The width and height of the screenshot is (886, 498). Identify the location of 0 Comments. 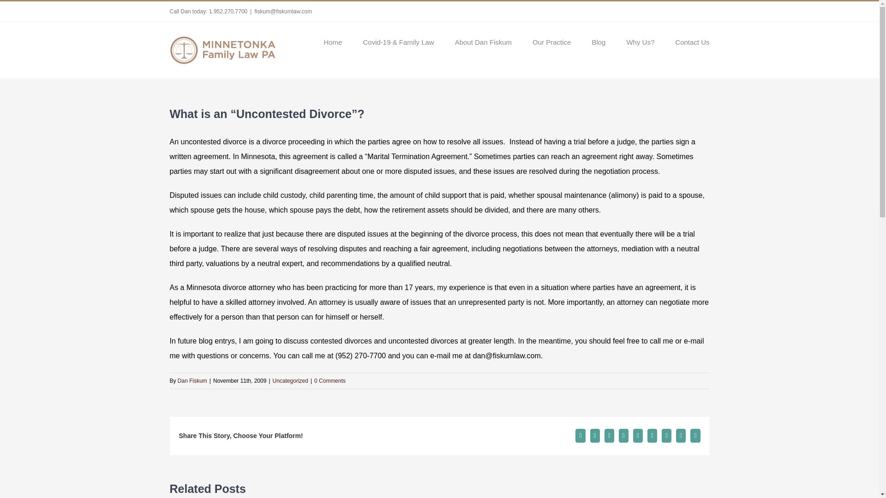
(329, 380).